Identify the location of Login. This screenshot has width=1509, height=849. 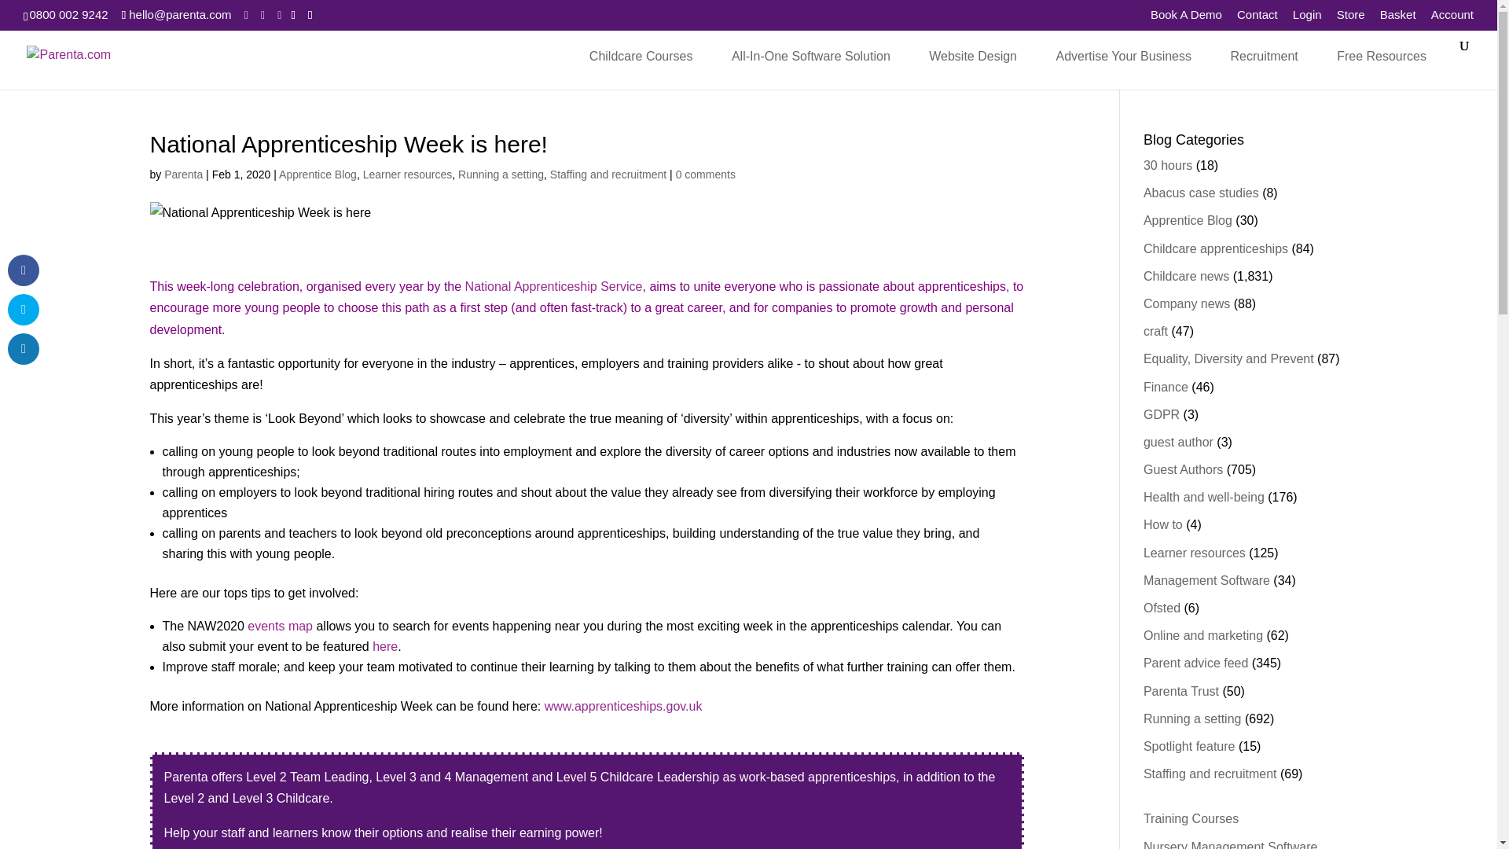
(1307, 18).